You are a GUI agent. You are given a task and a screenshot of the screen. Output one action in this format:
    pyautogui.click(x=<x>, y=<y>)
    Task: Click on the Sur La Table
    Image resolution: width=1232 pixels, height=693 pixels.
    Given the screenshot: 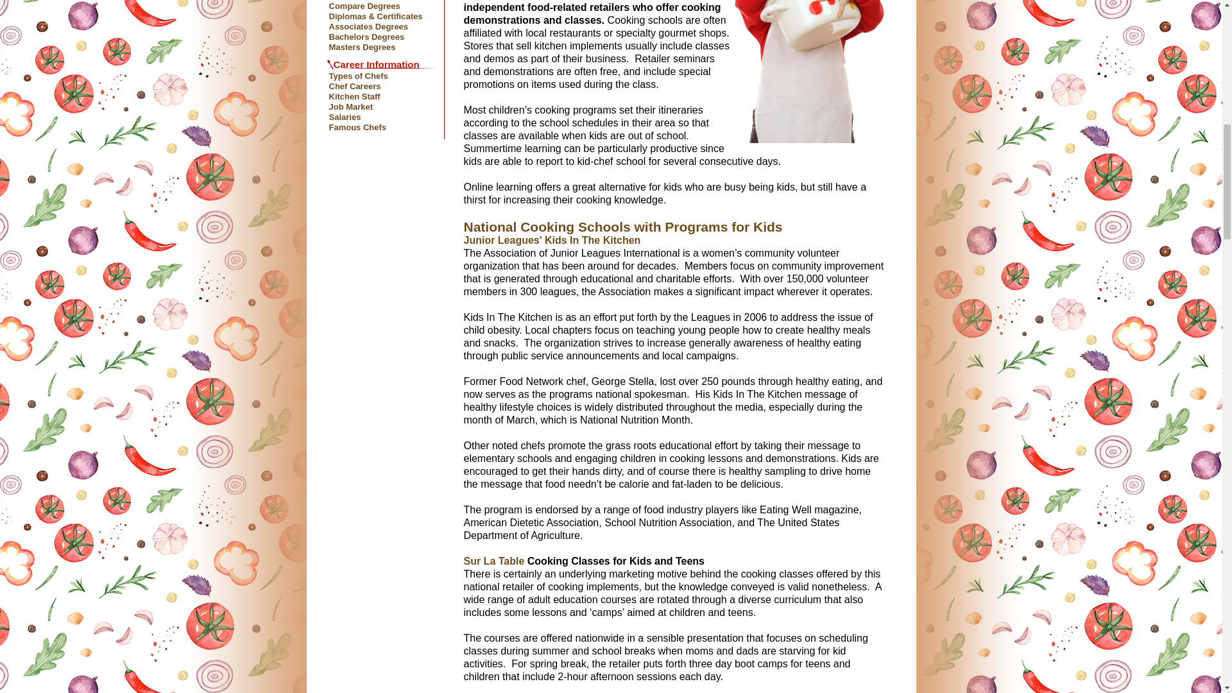 What is the action you would take?
    pyautogui.click(x=493, y=561)
    